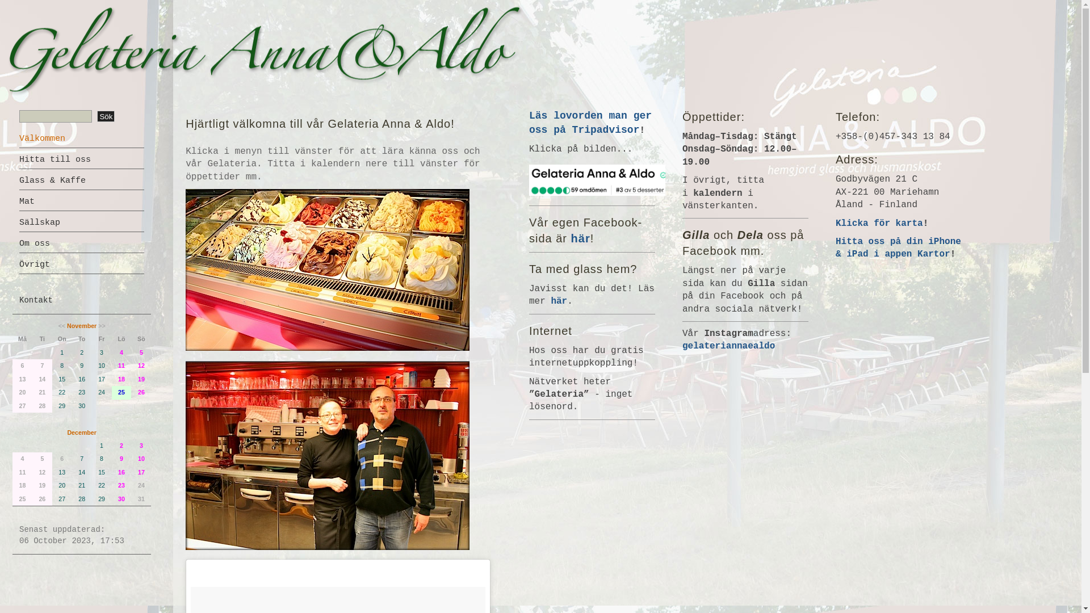 This screenshot has height=613, width=1090. What do you see at coordinates (23, 459) in the screenshot?
I see `4` at bounding box center [23, 459].